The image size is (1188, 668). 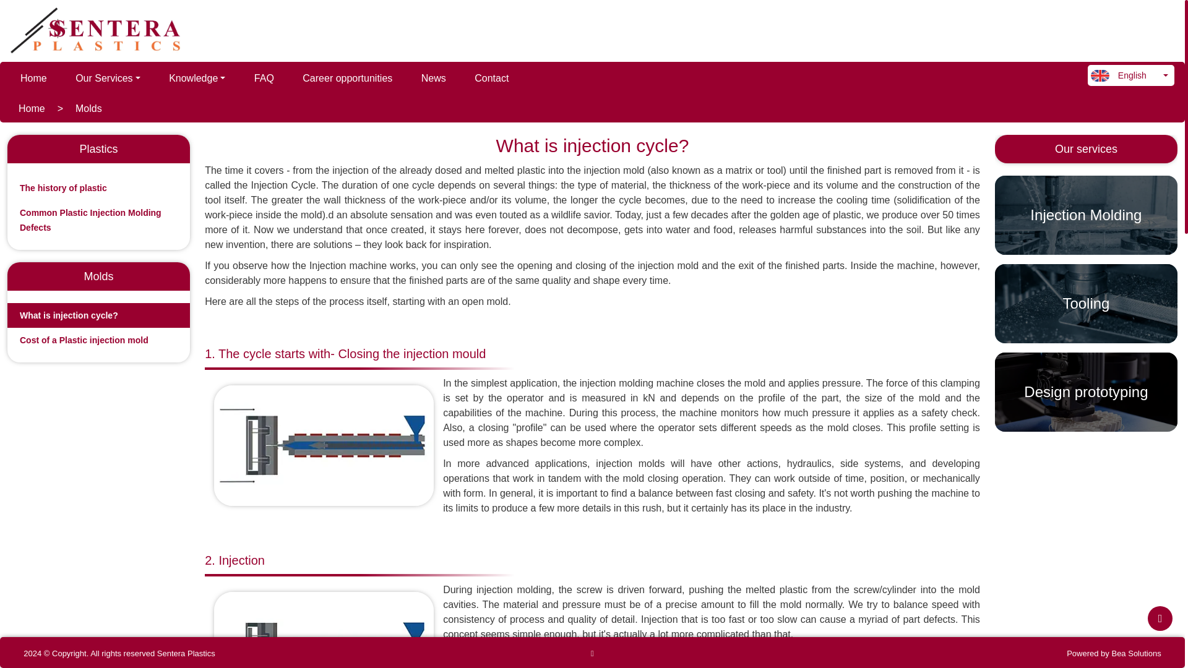 I want to click on Sentera plastics, so click(x=100, y=31).